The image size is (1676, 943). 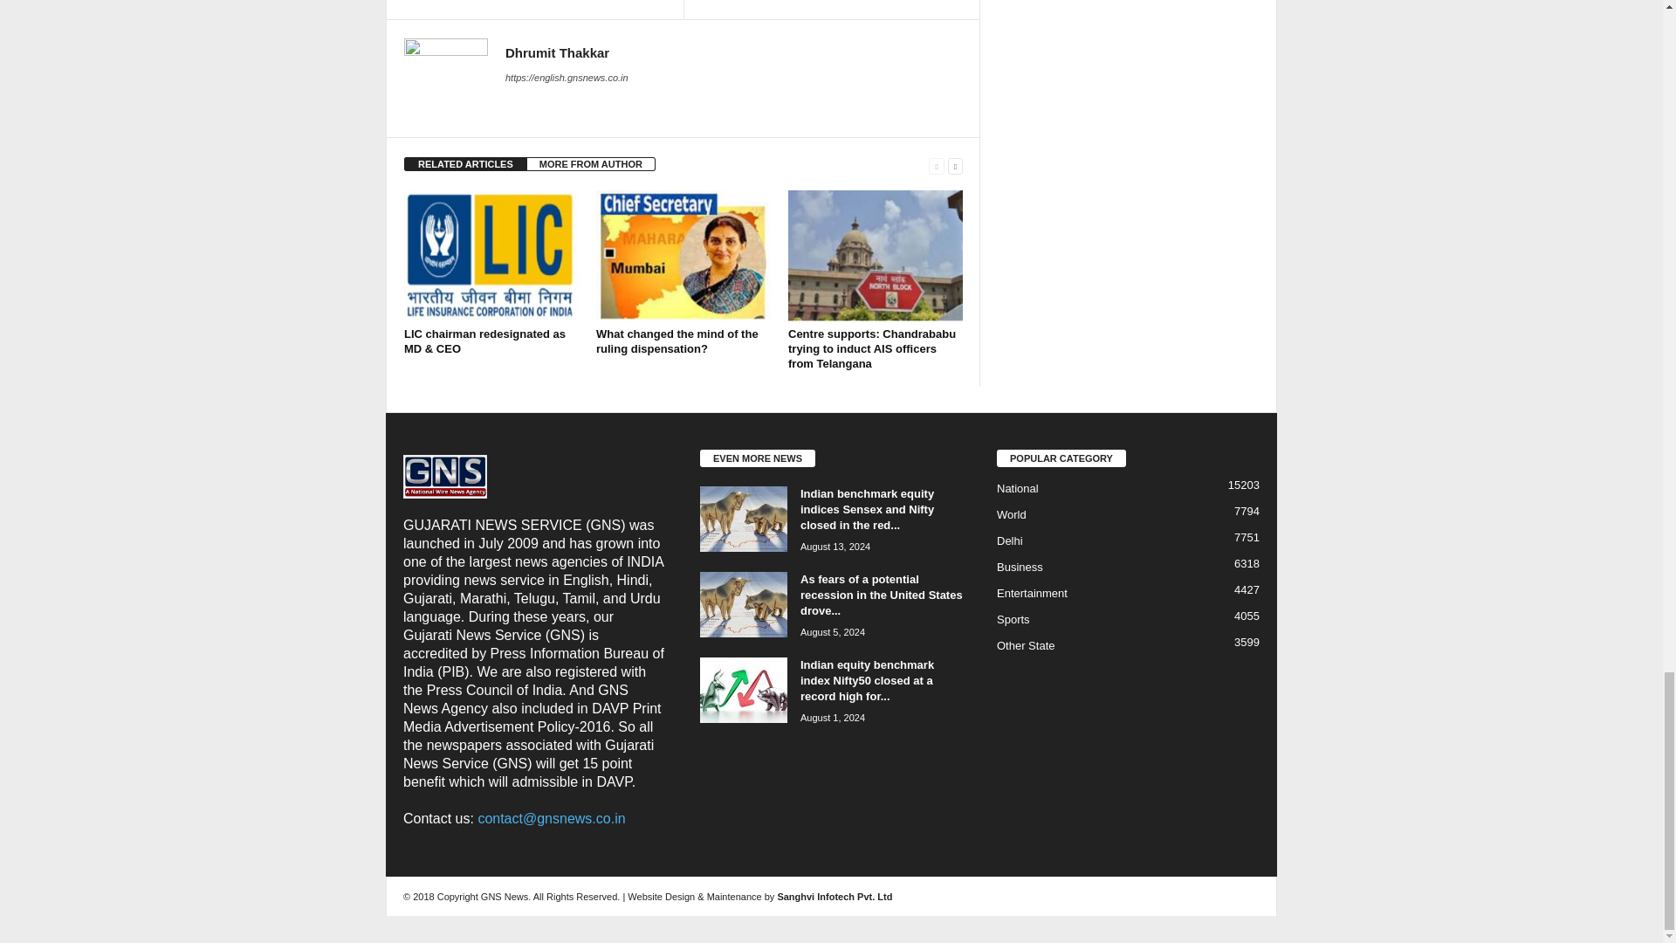 I want to click on What changed the mind of the ruling dispensation?, so click(x=677, y=341).